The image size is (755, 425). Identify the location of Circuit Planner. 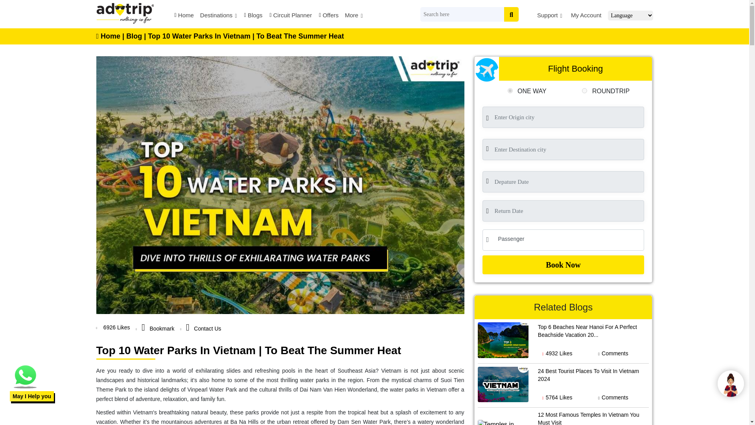
(290, 17).